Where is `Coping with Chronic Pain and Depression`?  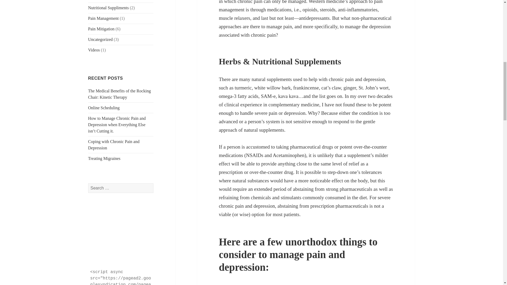 Coping with Chronic Pain and Depression is located at coordinates (114, 145).